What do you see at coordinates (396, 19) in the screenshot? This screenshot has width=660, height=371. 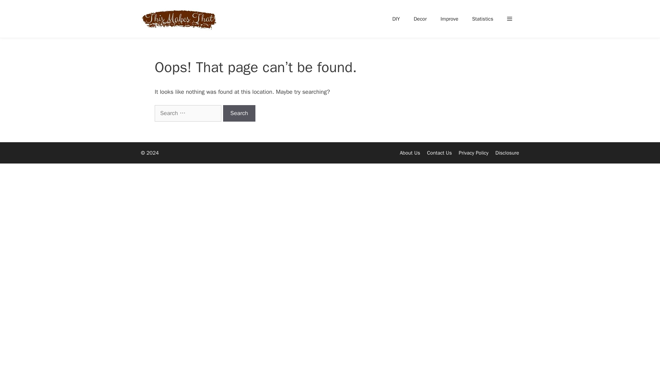 I see `DIY` at bounding box center [396, 19].